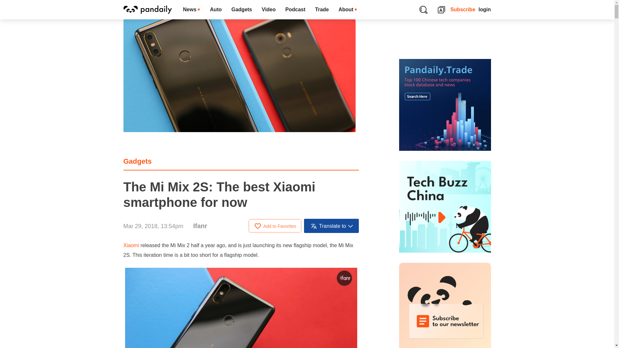  Describe the element at coordinates (137, 161) in the screenshot. I see `Gadgets` at that location.